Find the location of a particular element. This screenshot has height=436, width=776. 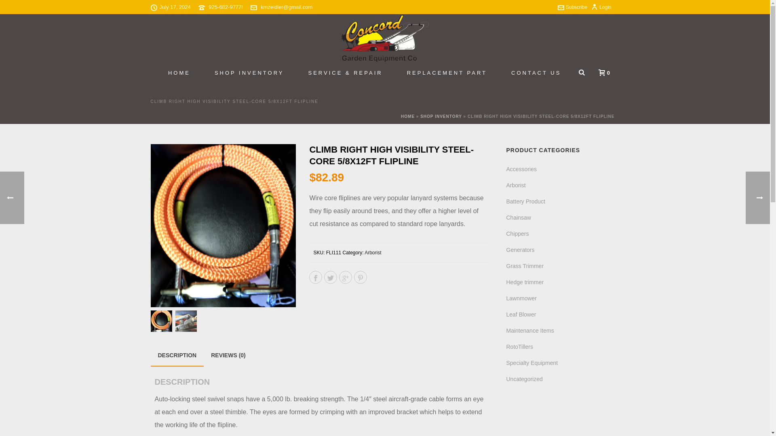

925-682-9777! is located at coordinates (226, 6).